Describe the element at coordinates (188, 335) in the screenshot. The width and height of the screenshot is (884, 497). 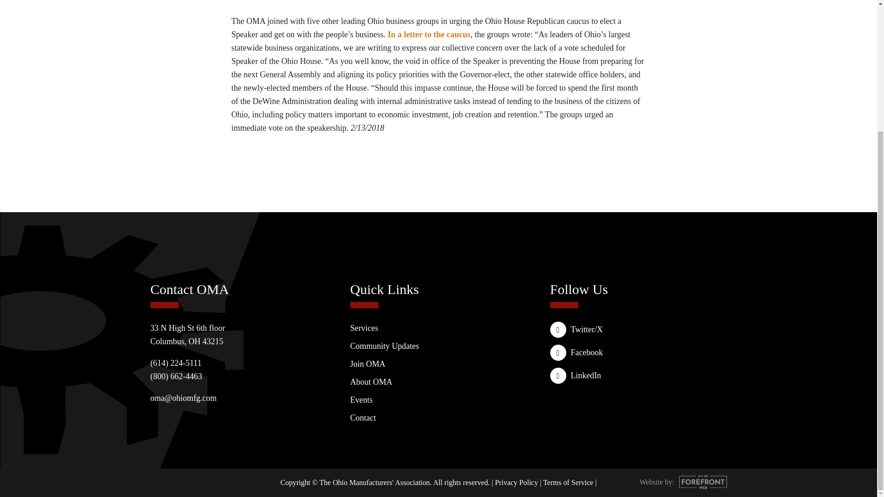
I see `View on Google Maps` at that location.